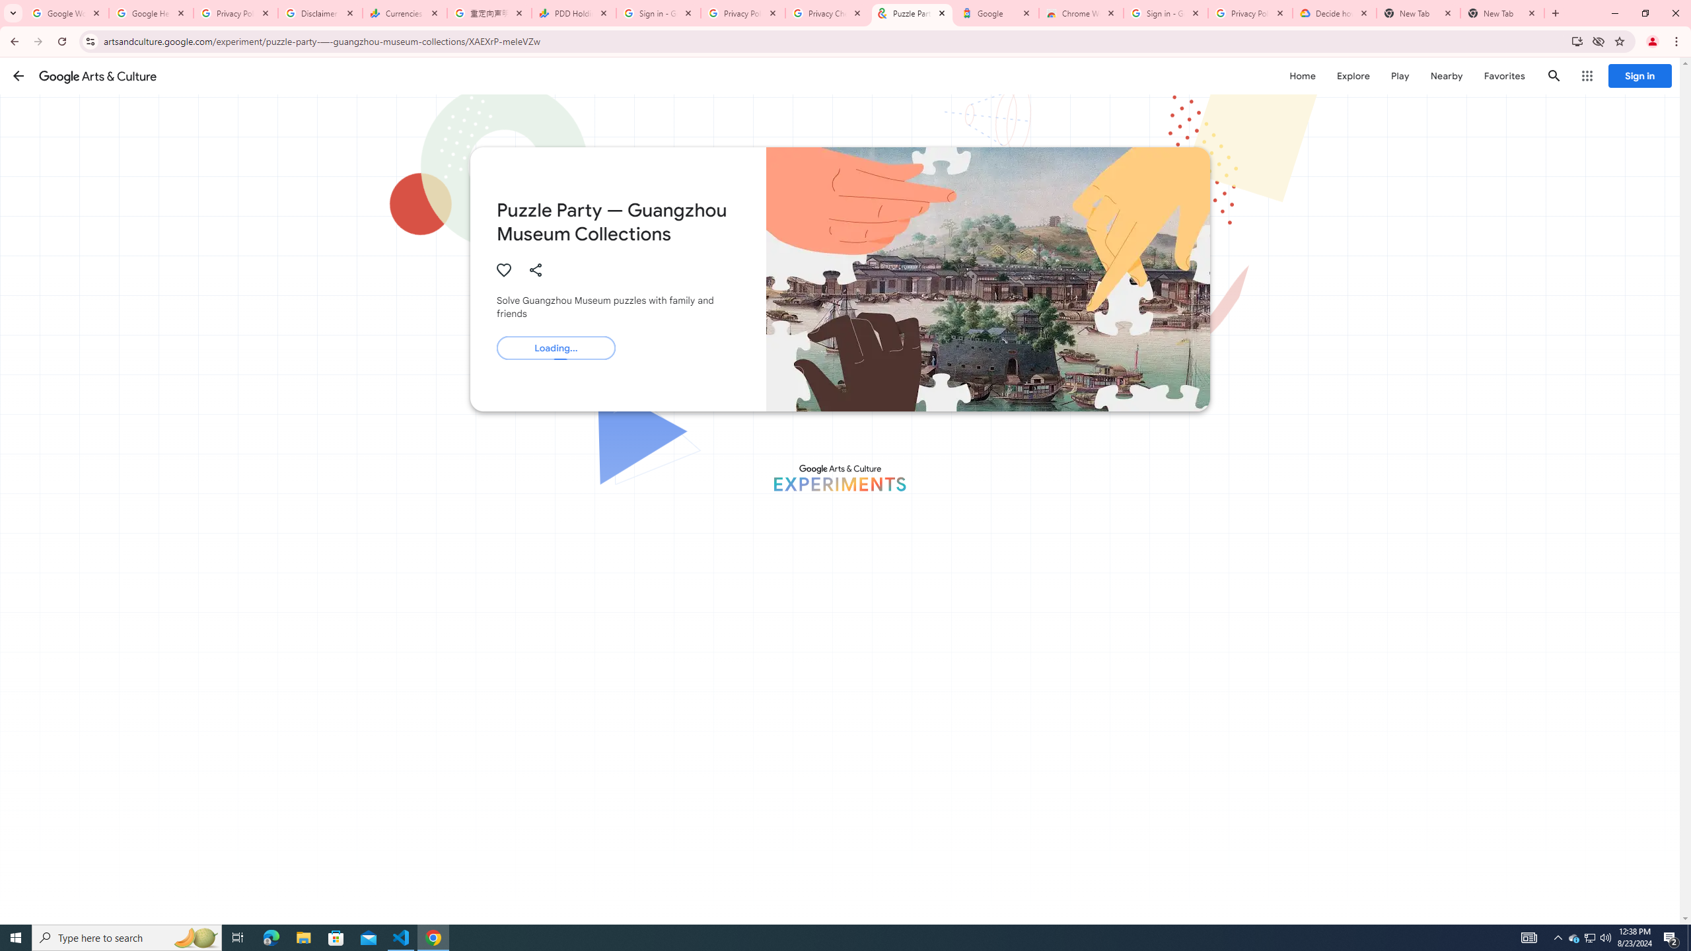 This screenshot has width=1691, height=951. I want to click on Sign in - Google Accounts, so click(659, 13).